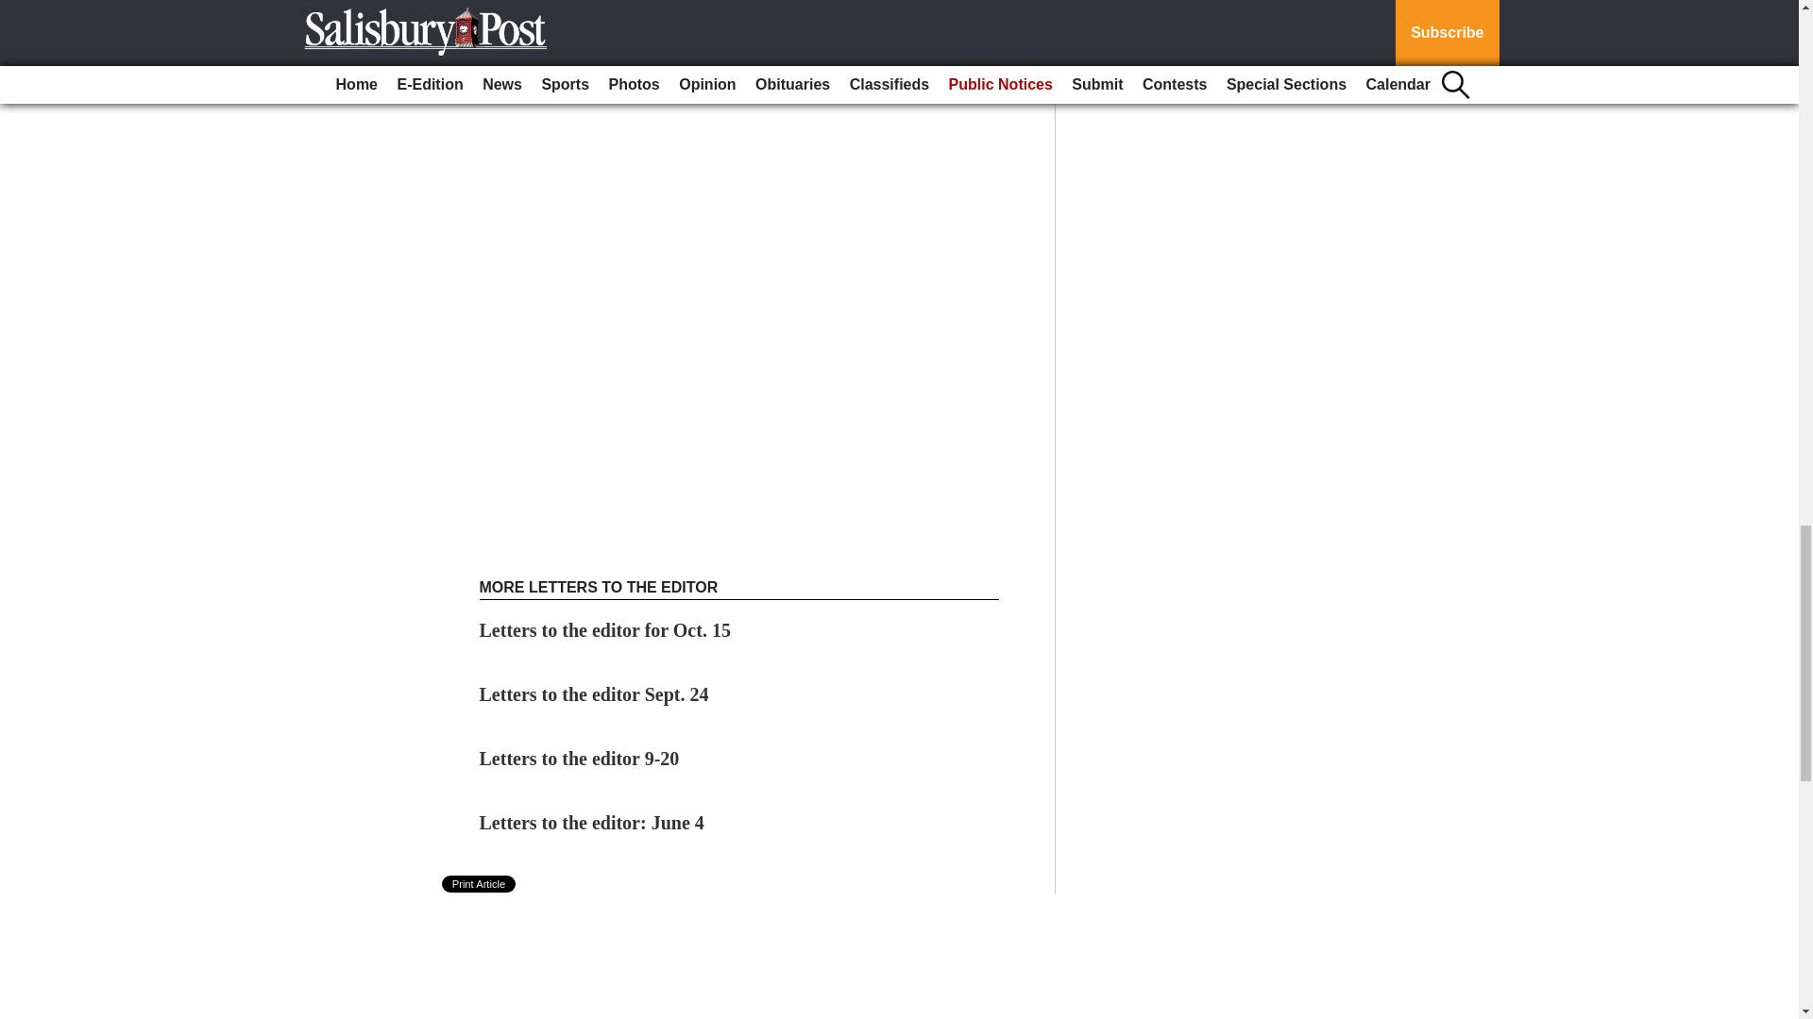  Describe the element at coordinates (604, 630) in the screenshot. I see `Letters to the editor for Oct. 15` at that location.